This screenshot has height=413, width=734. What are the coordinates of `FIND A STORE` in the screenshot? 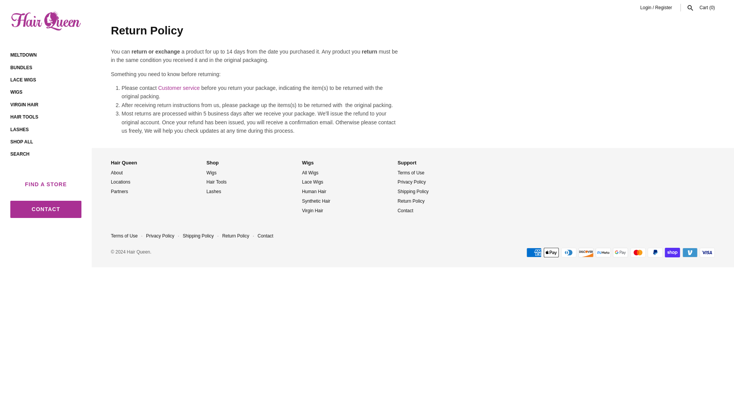 It's located at (46, 184).